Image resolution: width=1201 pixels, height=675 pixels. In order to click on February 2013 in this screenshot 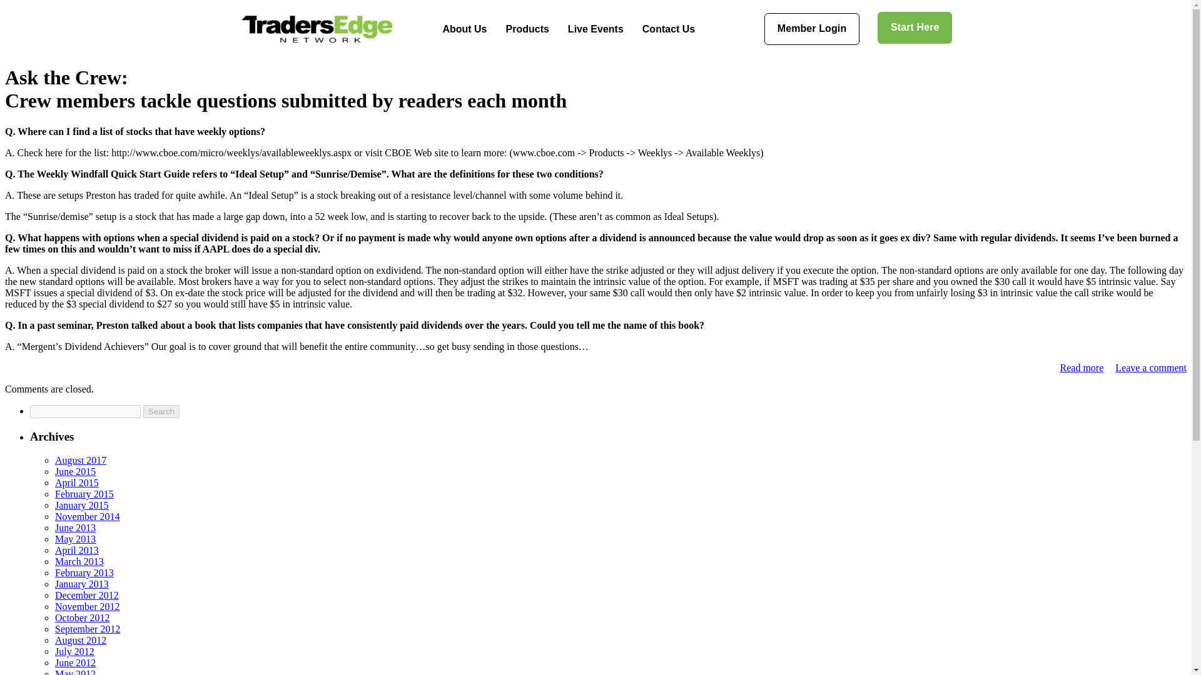, I will do `click(84, 572)`.